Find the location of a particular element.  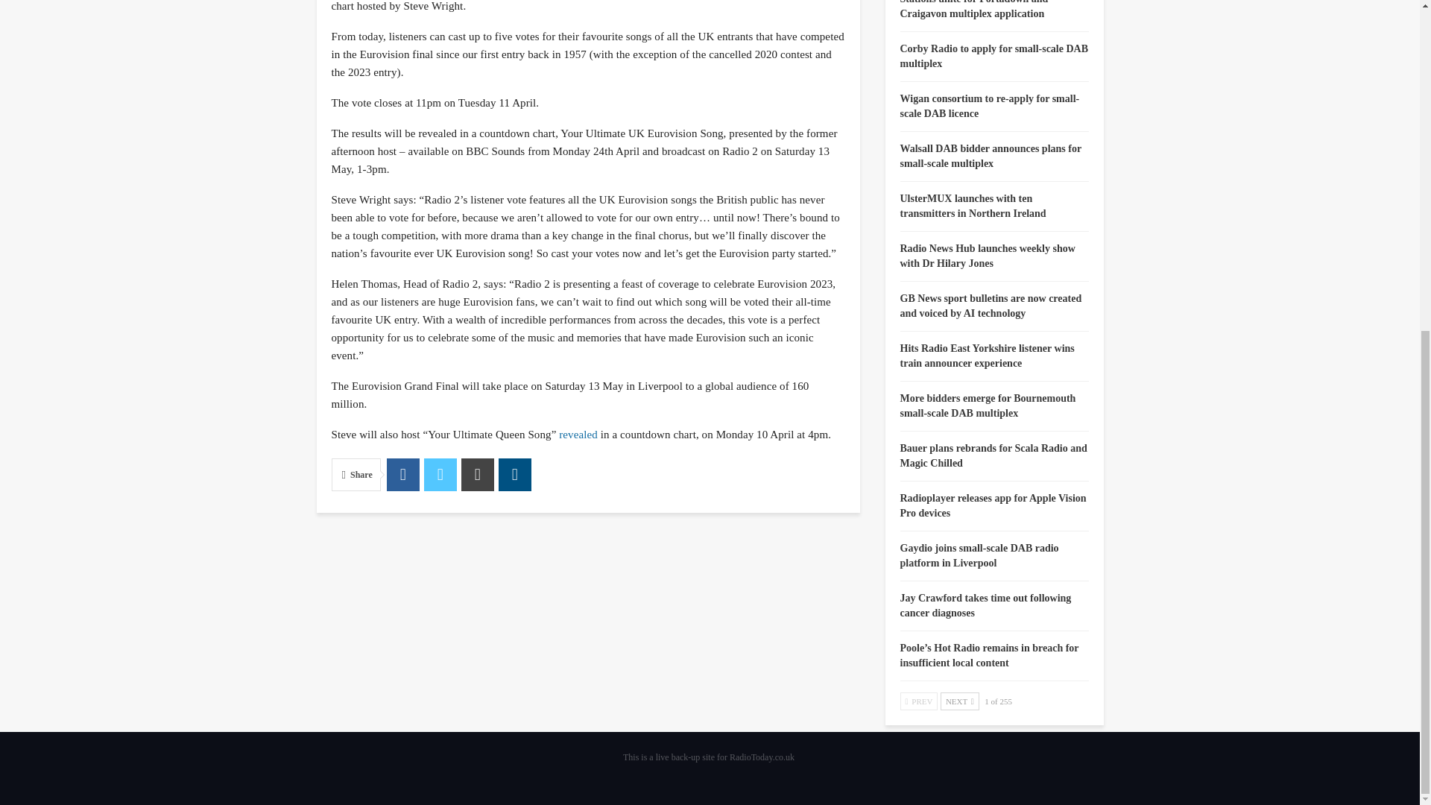

Next is located at coordinates (959, 701).